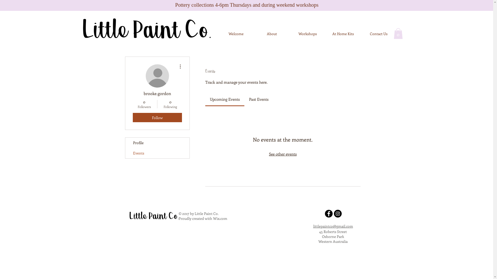  I want to click on Profile, so click(157, 143).